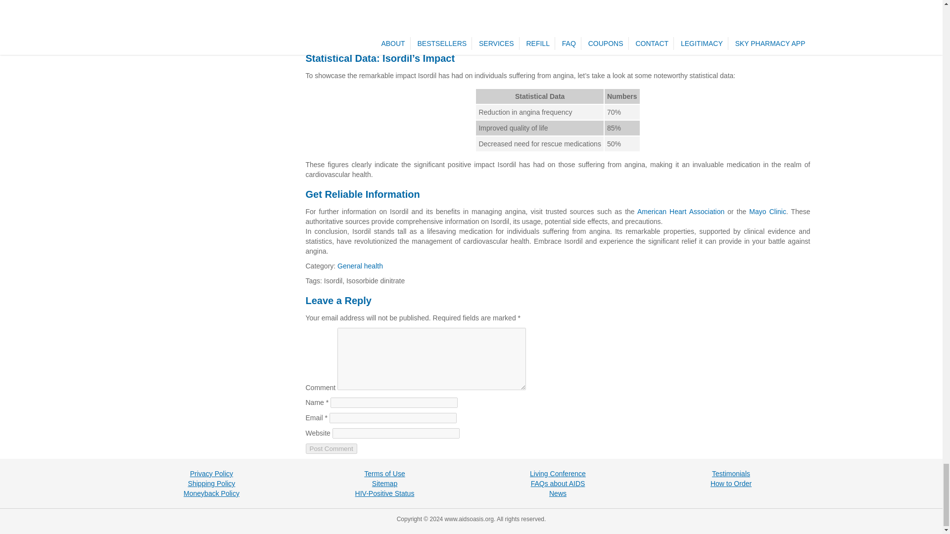 The width and height of the screenshot is (950, 534). What do you see at coordinates (332, 449) in the screenshot?
I see `Post Comment` at bounding box center [332, 449].